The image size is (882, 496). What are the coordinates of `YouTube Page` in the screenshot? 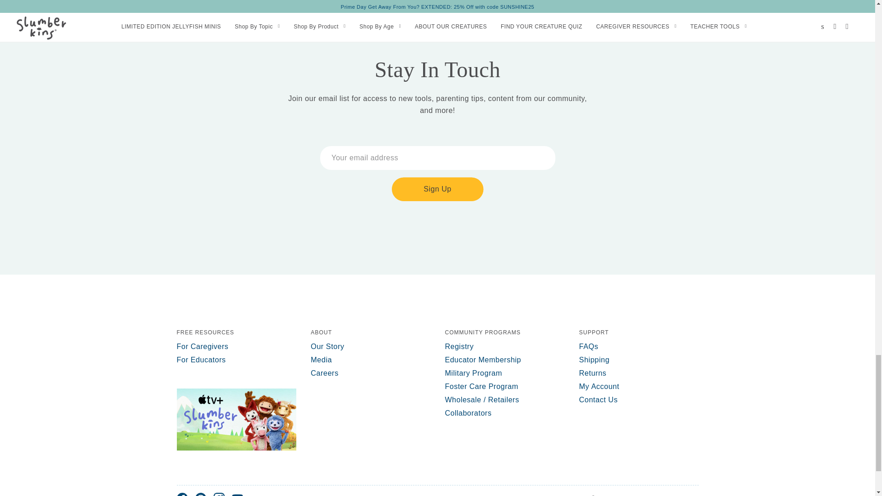 It's located at (237, 494).